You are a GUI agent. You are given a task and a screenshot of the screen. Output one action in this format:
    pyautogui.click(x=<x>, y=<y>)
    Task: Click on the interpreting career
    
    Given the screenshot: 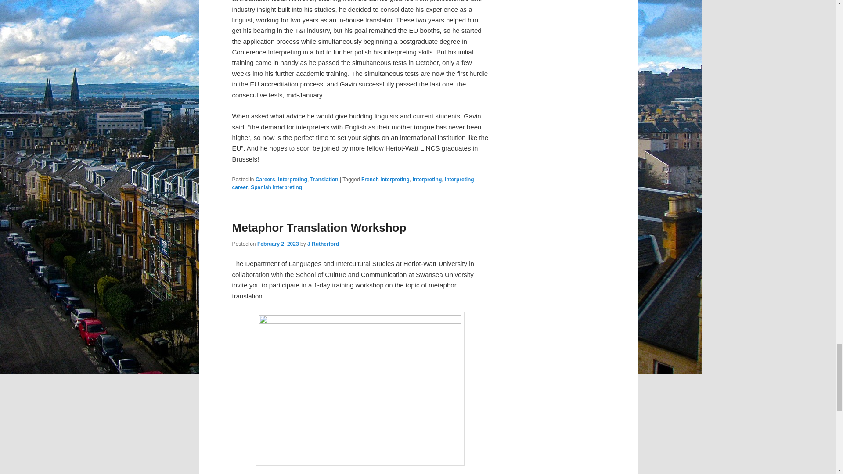 What is the action you would take?
    pyautogui.click(x=353, y=183)
    